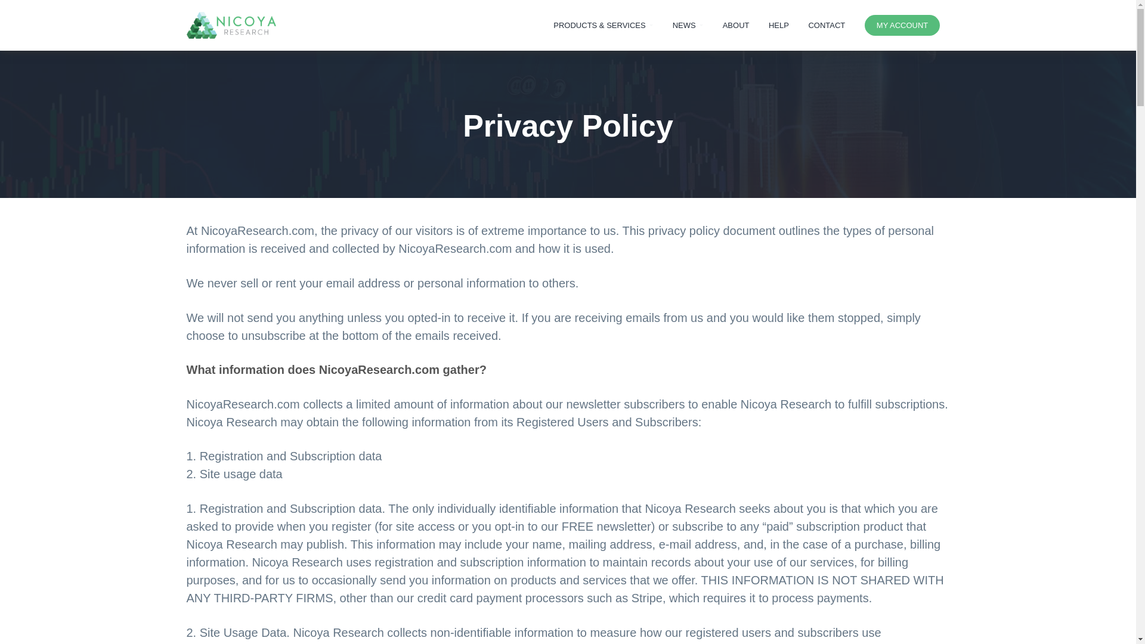  Describe the element at coordinates (227, 44) in the screenshot. I see `Nicoya Research` at that location.